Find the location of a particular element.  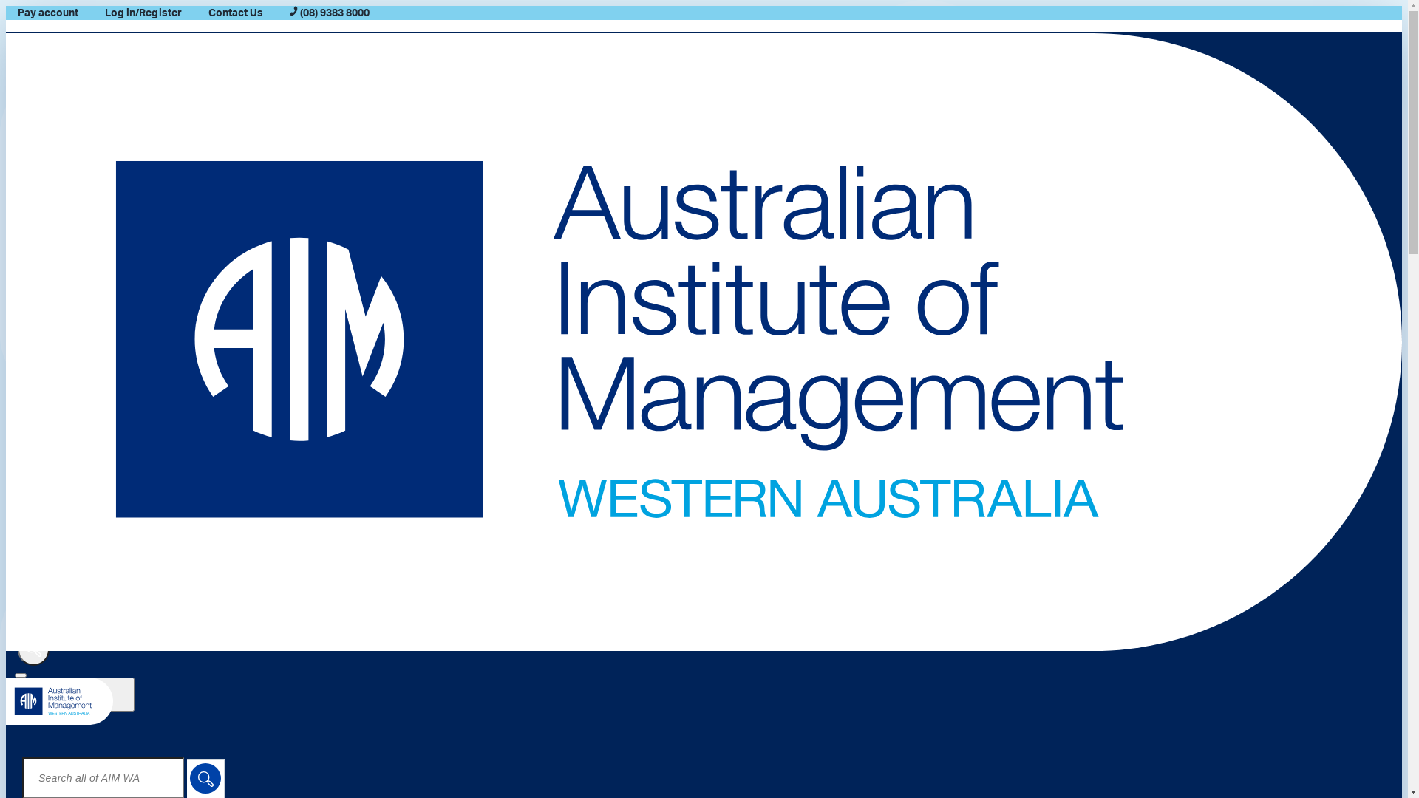

AIM WA Strategic Plan 2021 - 2025 is located at coordinates (733, 503).